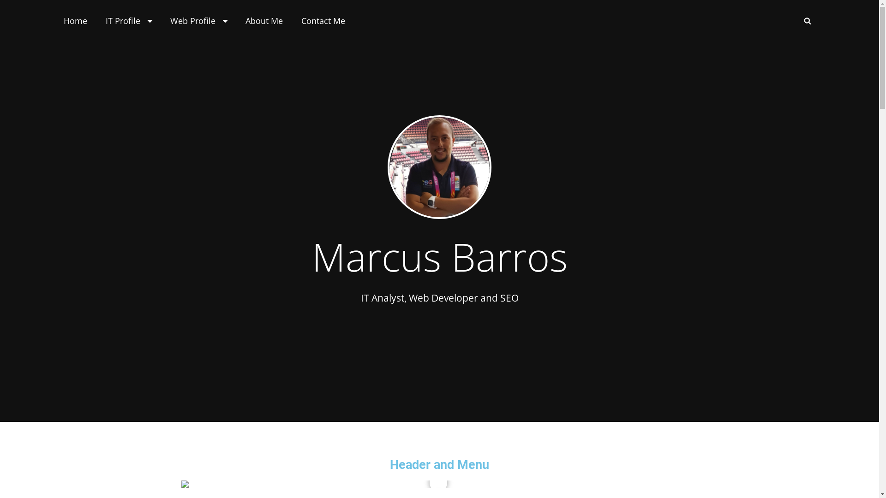 This screenshot has width=886, height=498. What do you see at coordinates (440, 256) in the screenshot?
I see `Marcus Barros` at bounding box center [440, 256].